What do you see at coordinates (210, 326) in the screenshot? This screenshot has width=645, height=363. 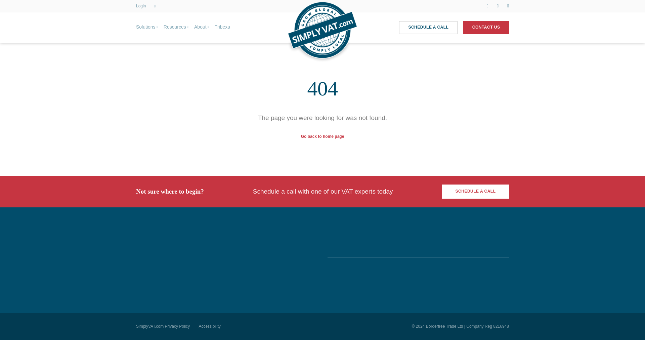 I see `Accessibility` at bounding box center [210, 326].